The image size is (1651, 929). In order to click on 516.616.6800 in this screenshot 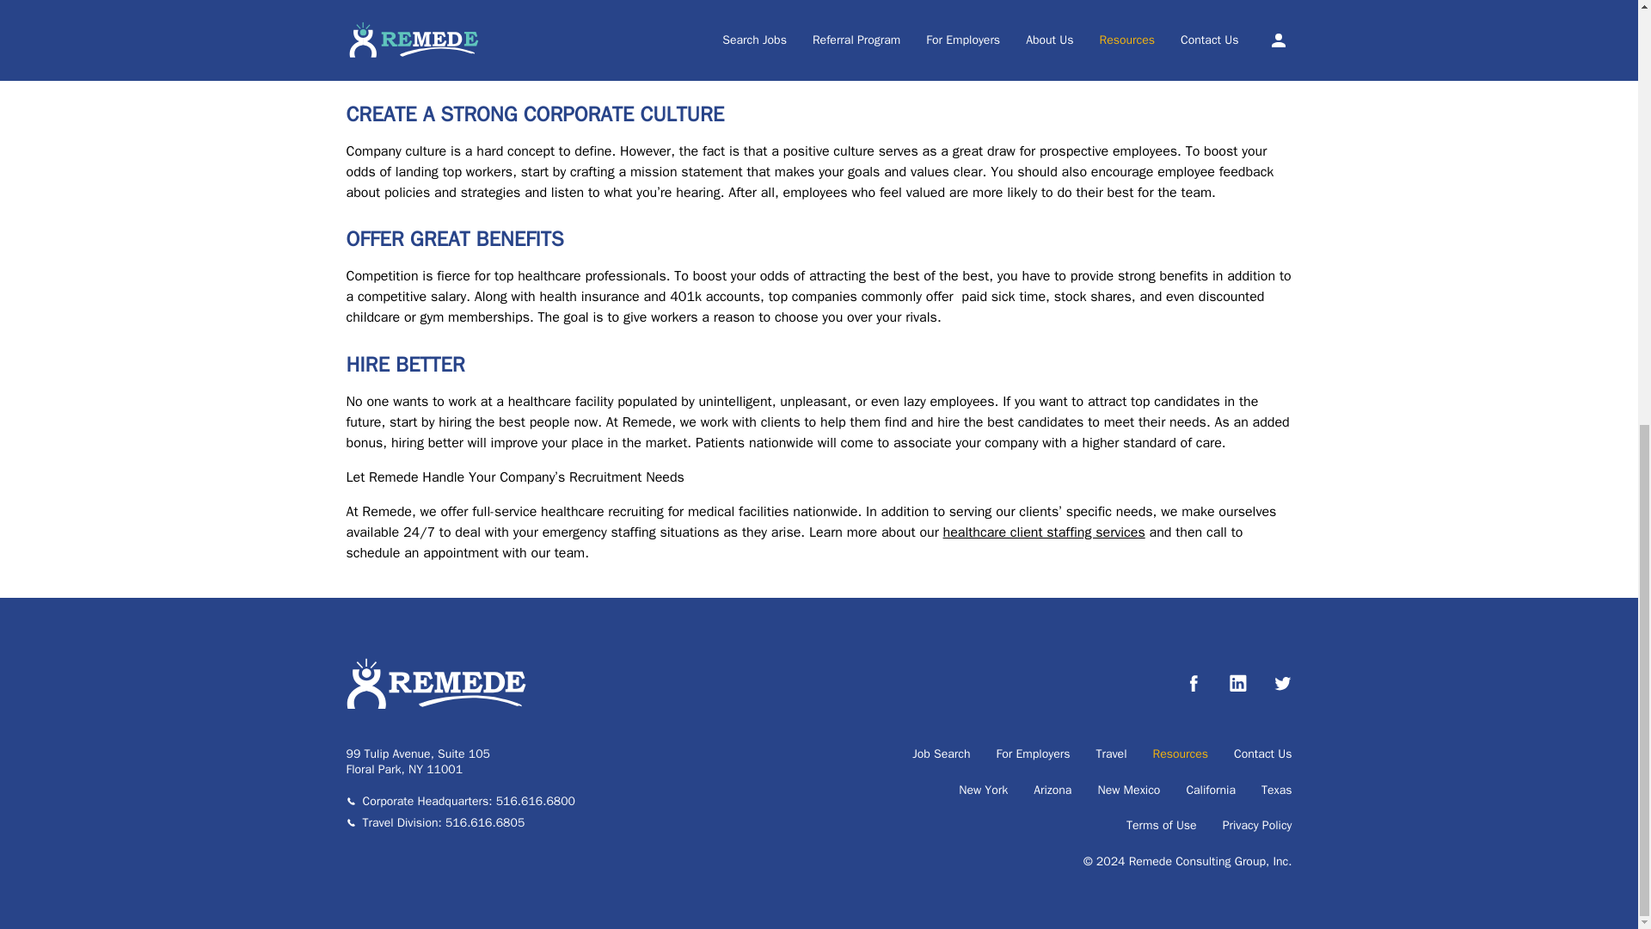, I will do `click(535, 801)`.